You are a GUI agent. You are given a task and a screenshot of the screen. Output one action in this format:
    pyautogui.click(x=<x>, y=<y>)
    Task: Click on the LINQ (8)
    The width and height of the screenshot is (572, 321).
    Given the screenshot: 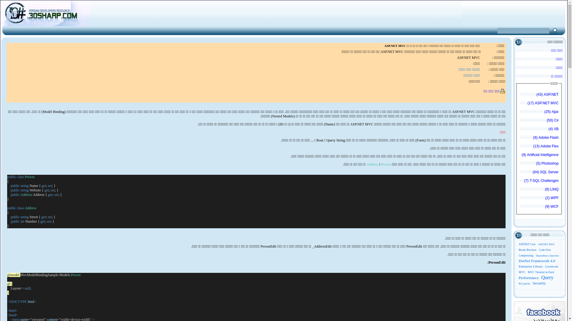 What is the action you would take?
    pyautogui.click(x=539, y=191)
    